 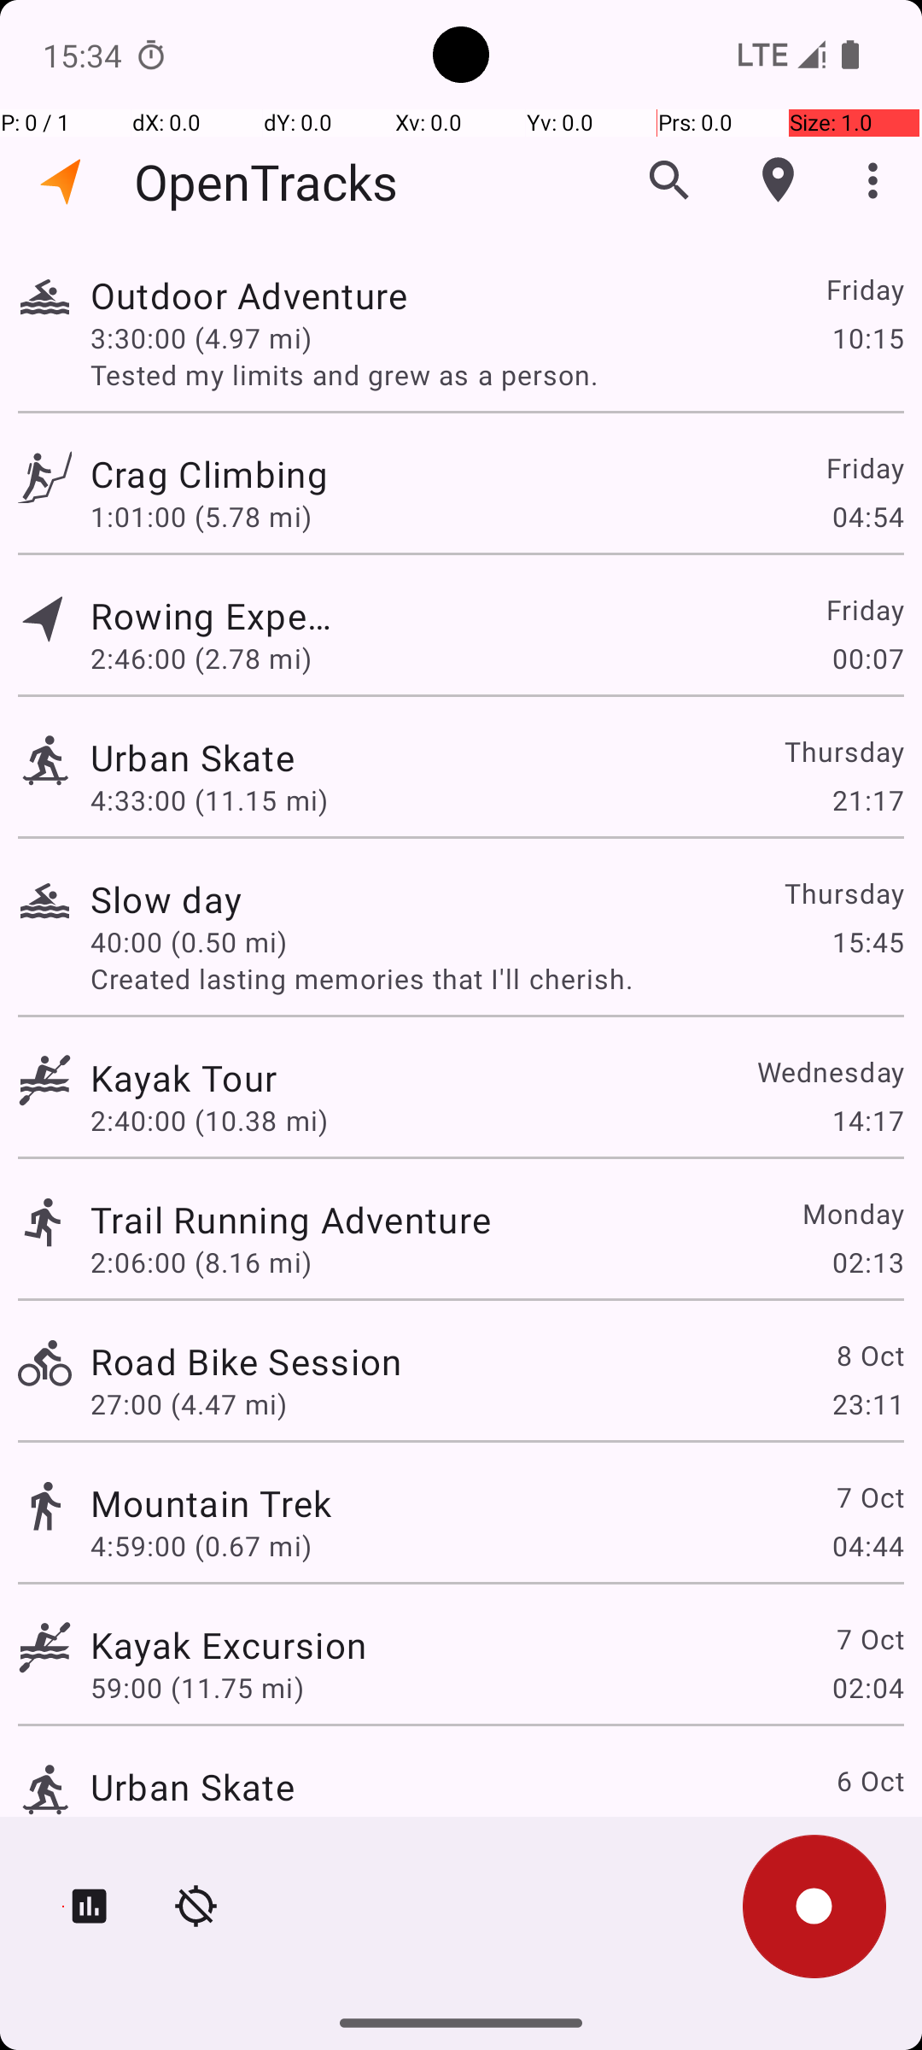 What do you see at coordinates (246, 1362) in the screenshot?
I see `Road Bike Session` at bounding box center [246, 1362].